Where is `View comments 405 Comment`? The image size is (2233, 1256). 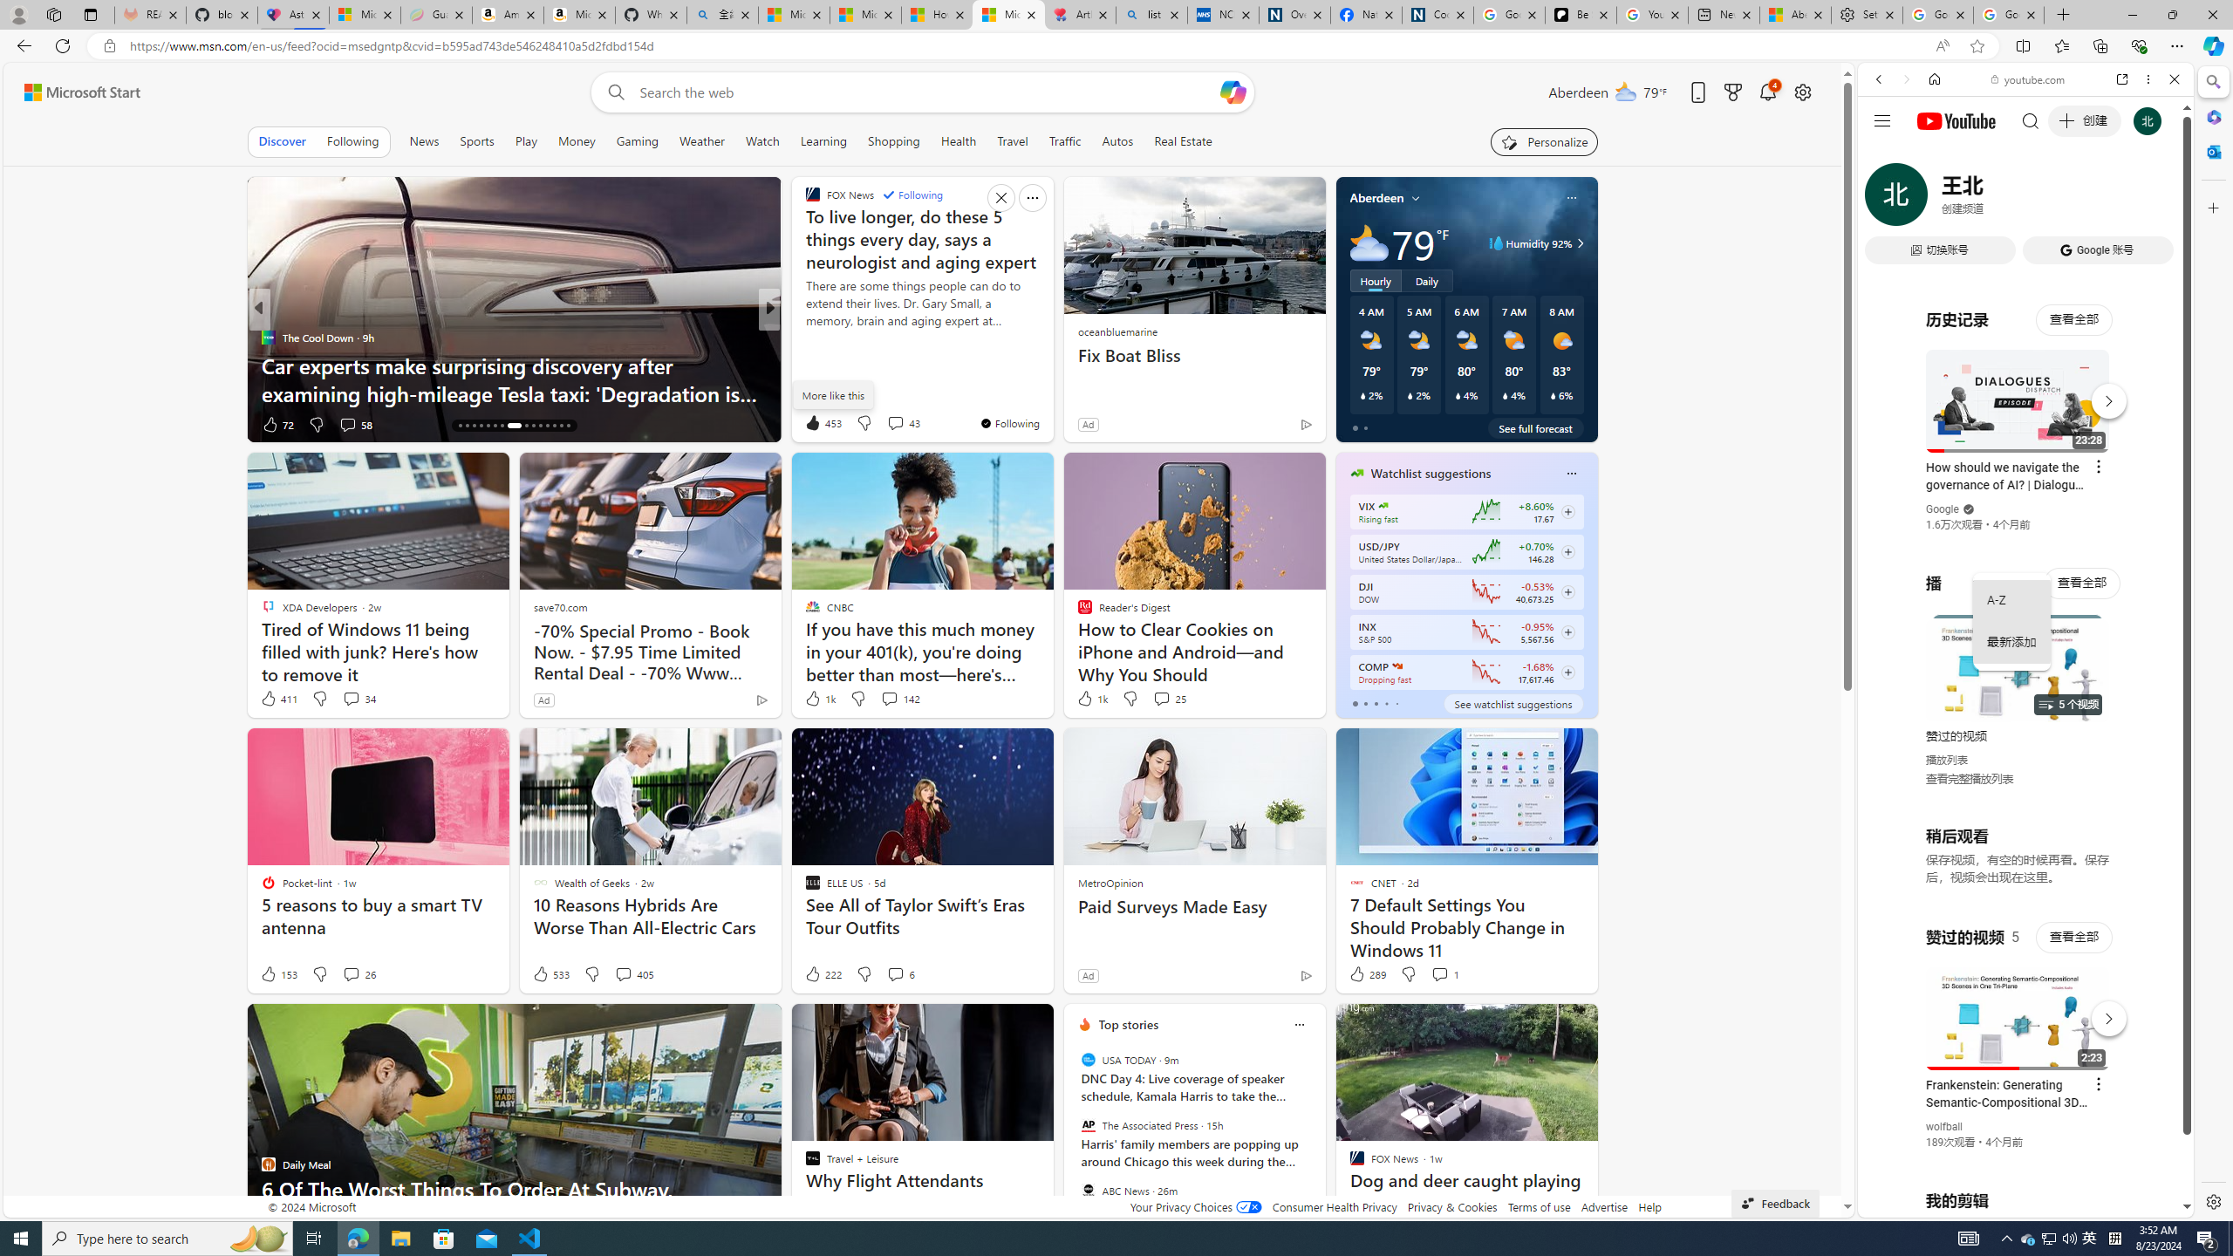
View comments 405 Comment is located at coordinates (633, 973).